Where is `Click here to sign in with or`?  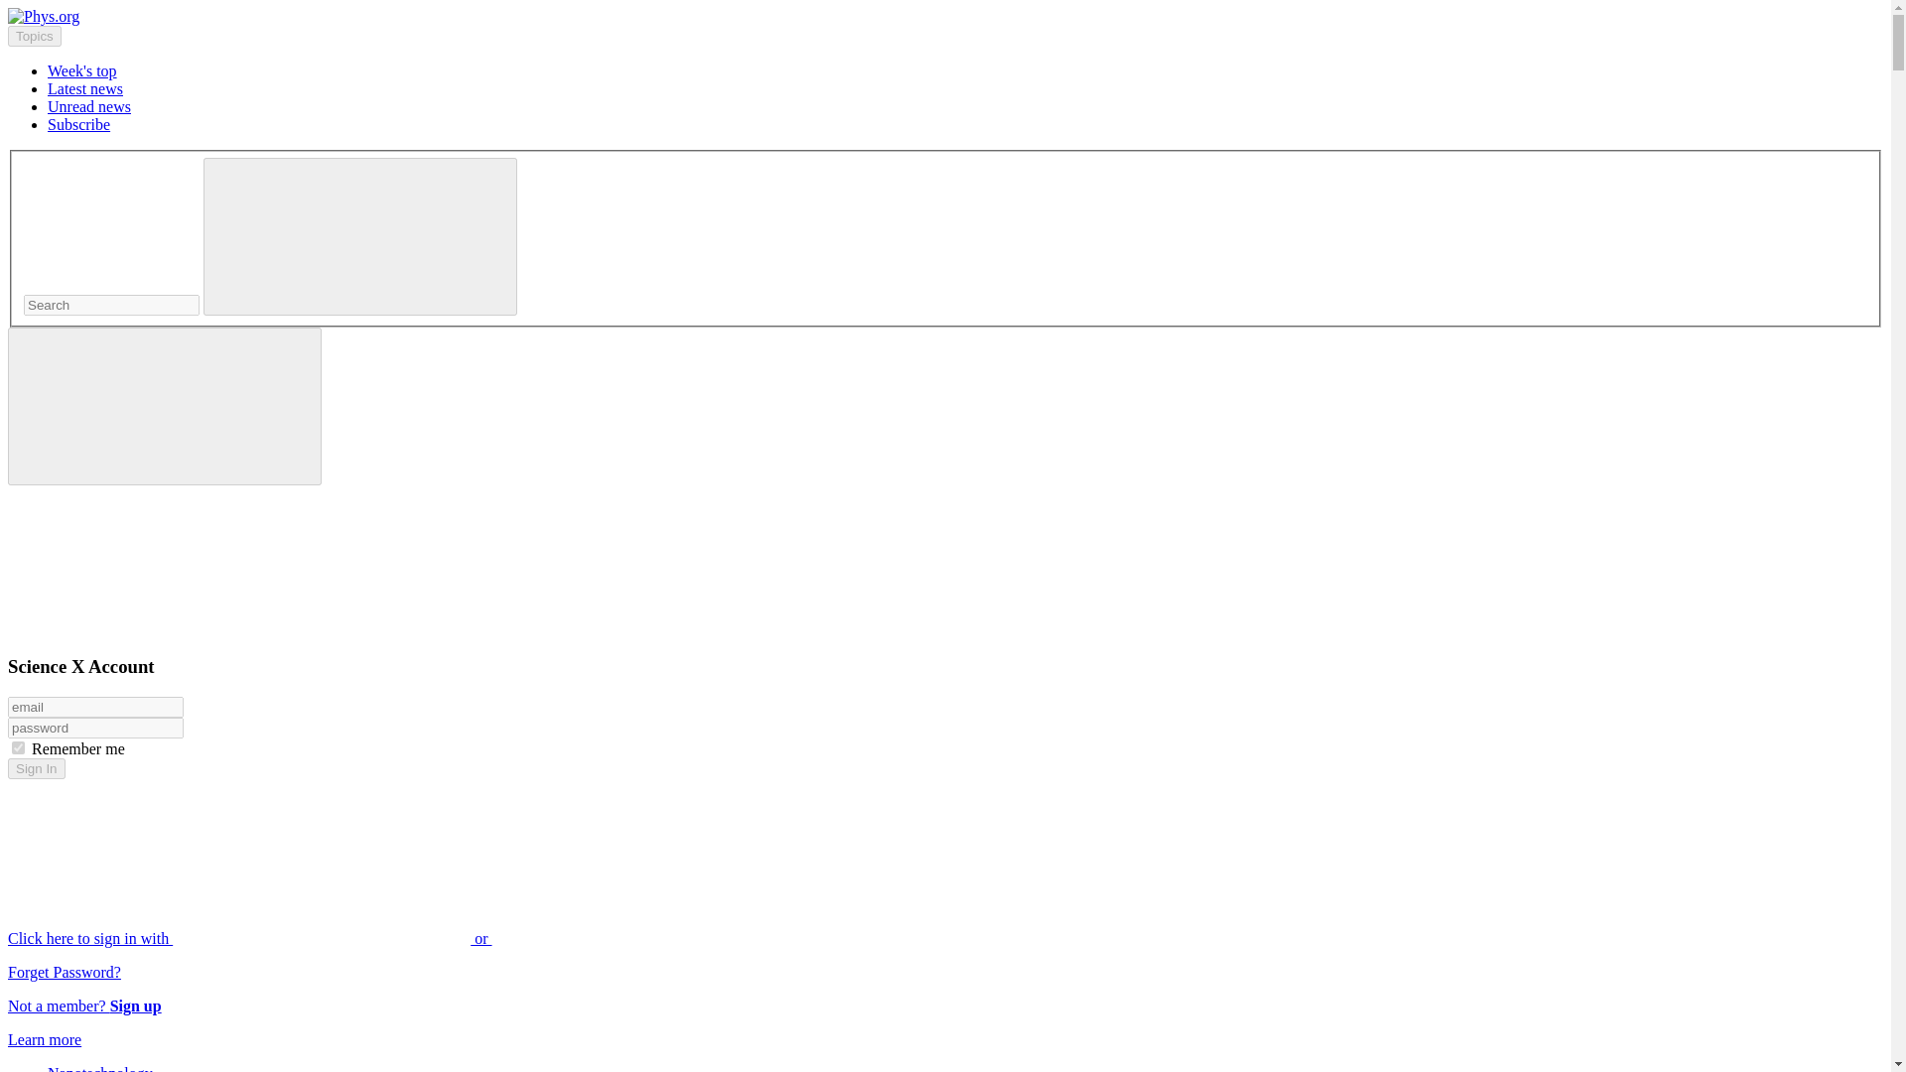 Click here to sign in with or is located at coordinates (399, 938).